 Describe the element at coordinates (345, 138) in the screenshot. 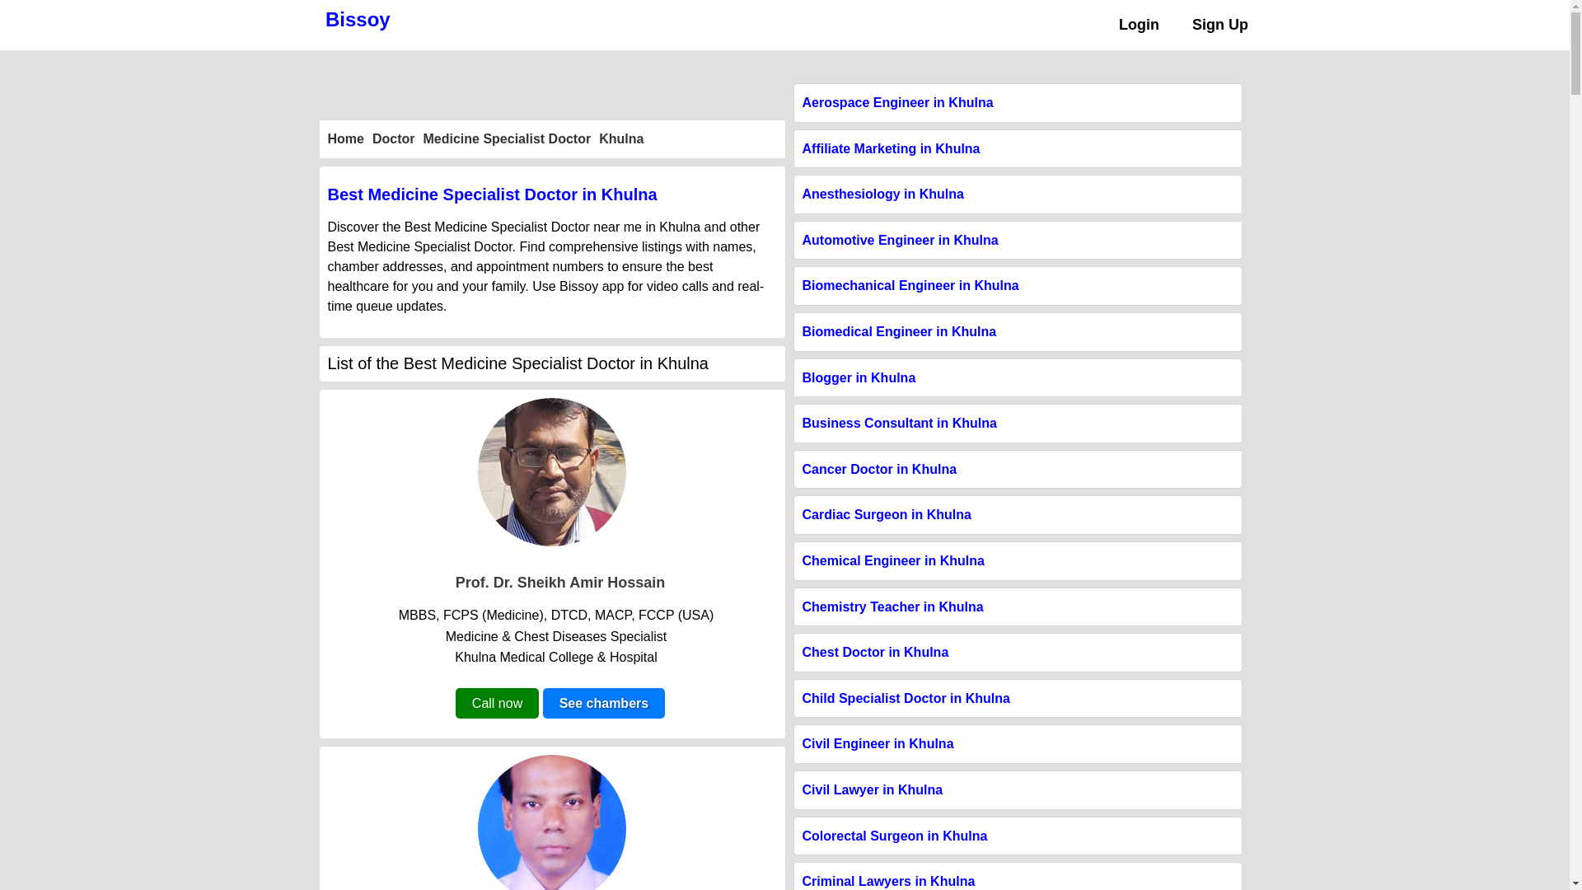

I see `Home` at that location.